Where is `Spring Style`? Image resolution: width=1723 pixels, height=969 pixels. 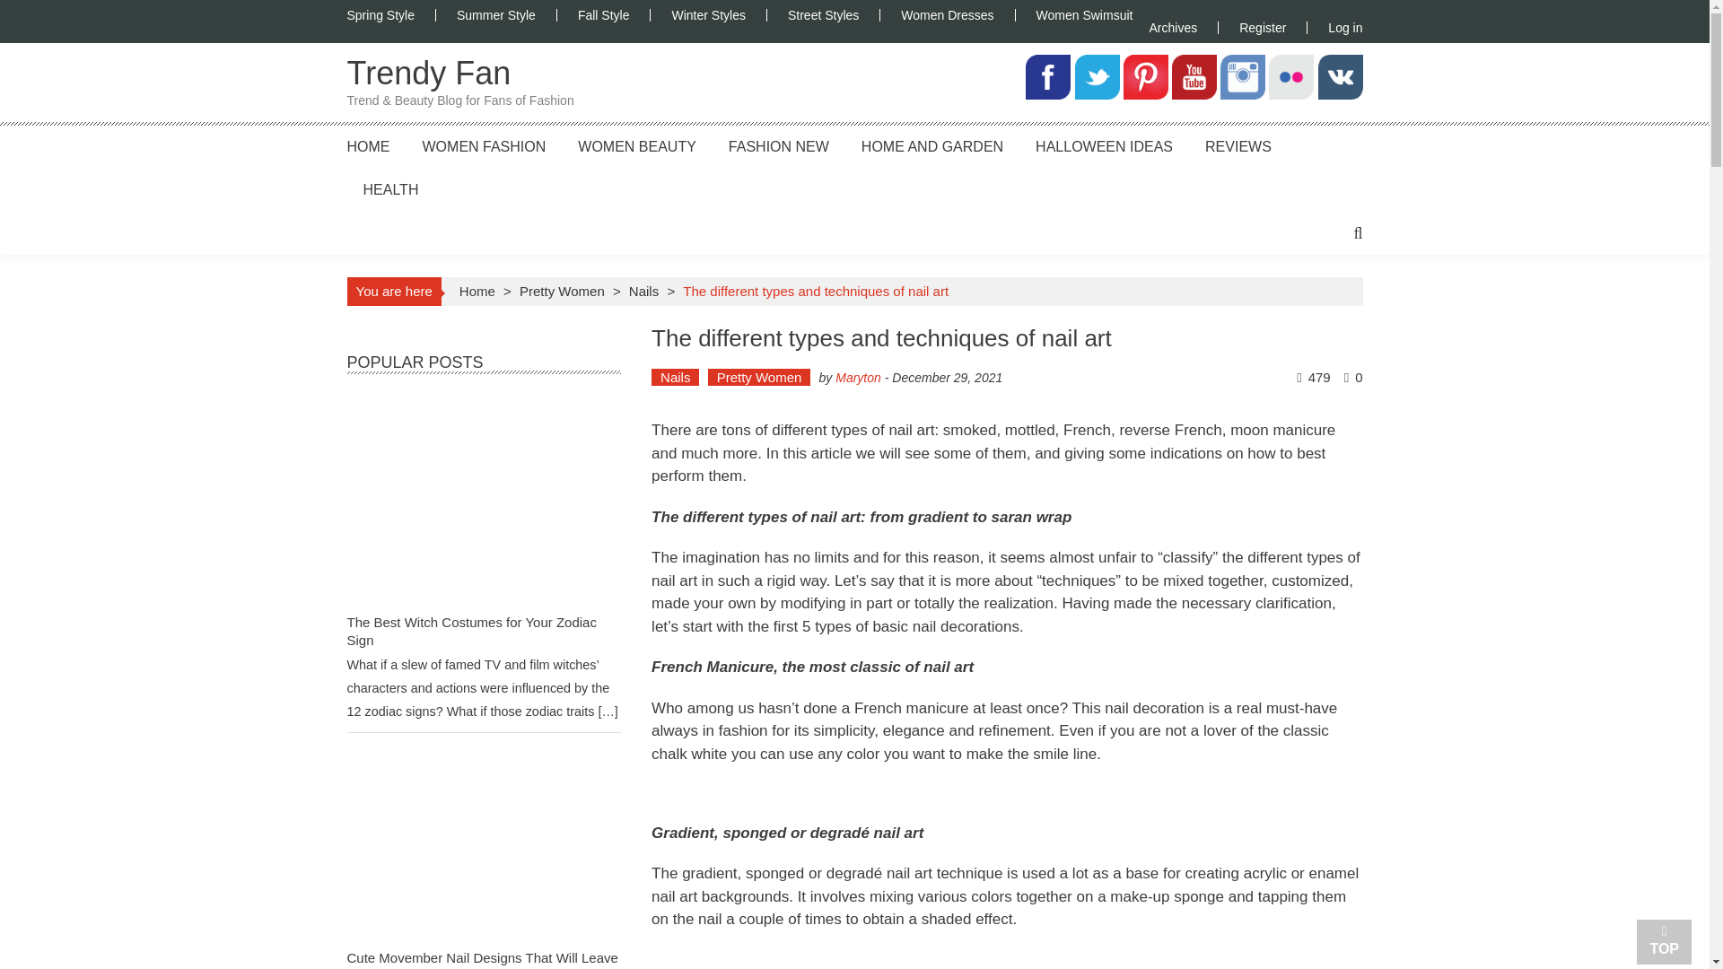
Spring Style is located at coordinates (389, 14).